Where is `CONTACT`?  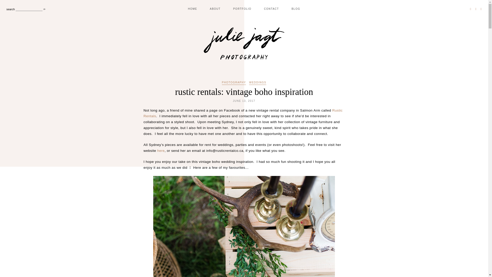 CONTACT is located at coordinates (271, 9).